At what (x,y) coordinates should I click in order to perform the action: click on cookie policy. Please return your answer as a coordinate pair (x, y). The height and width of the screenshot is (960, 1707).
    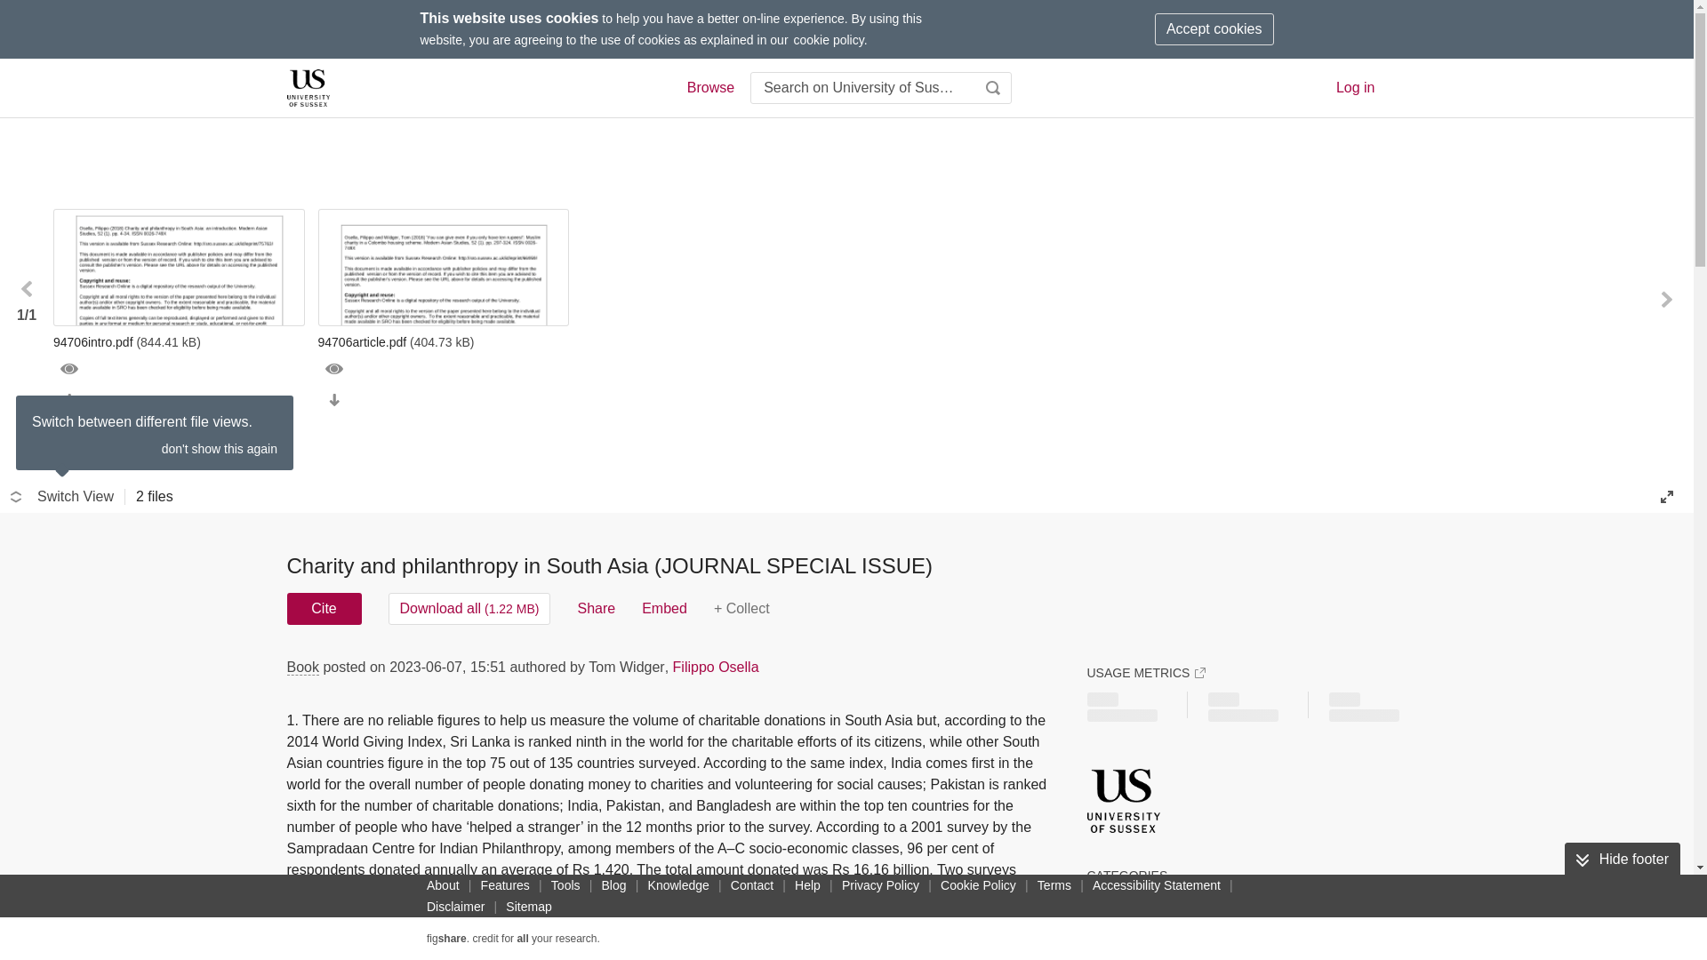
    Looking at the image, I should click on (829, 39).